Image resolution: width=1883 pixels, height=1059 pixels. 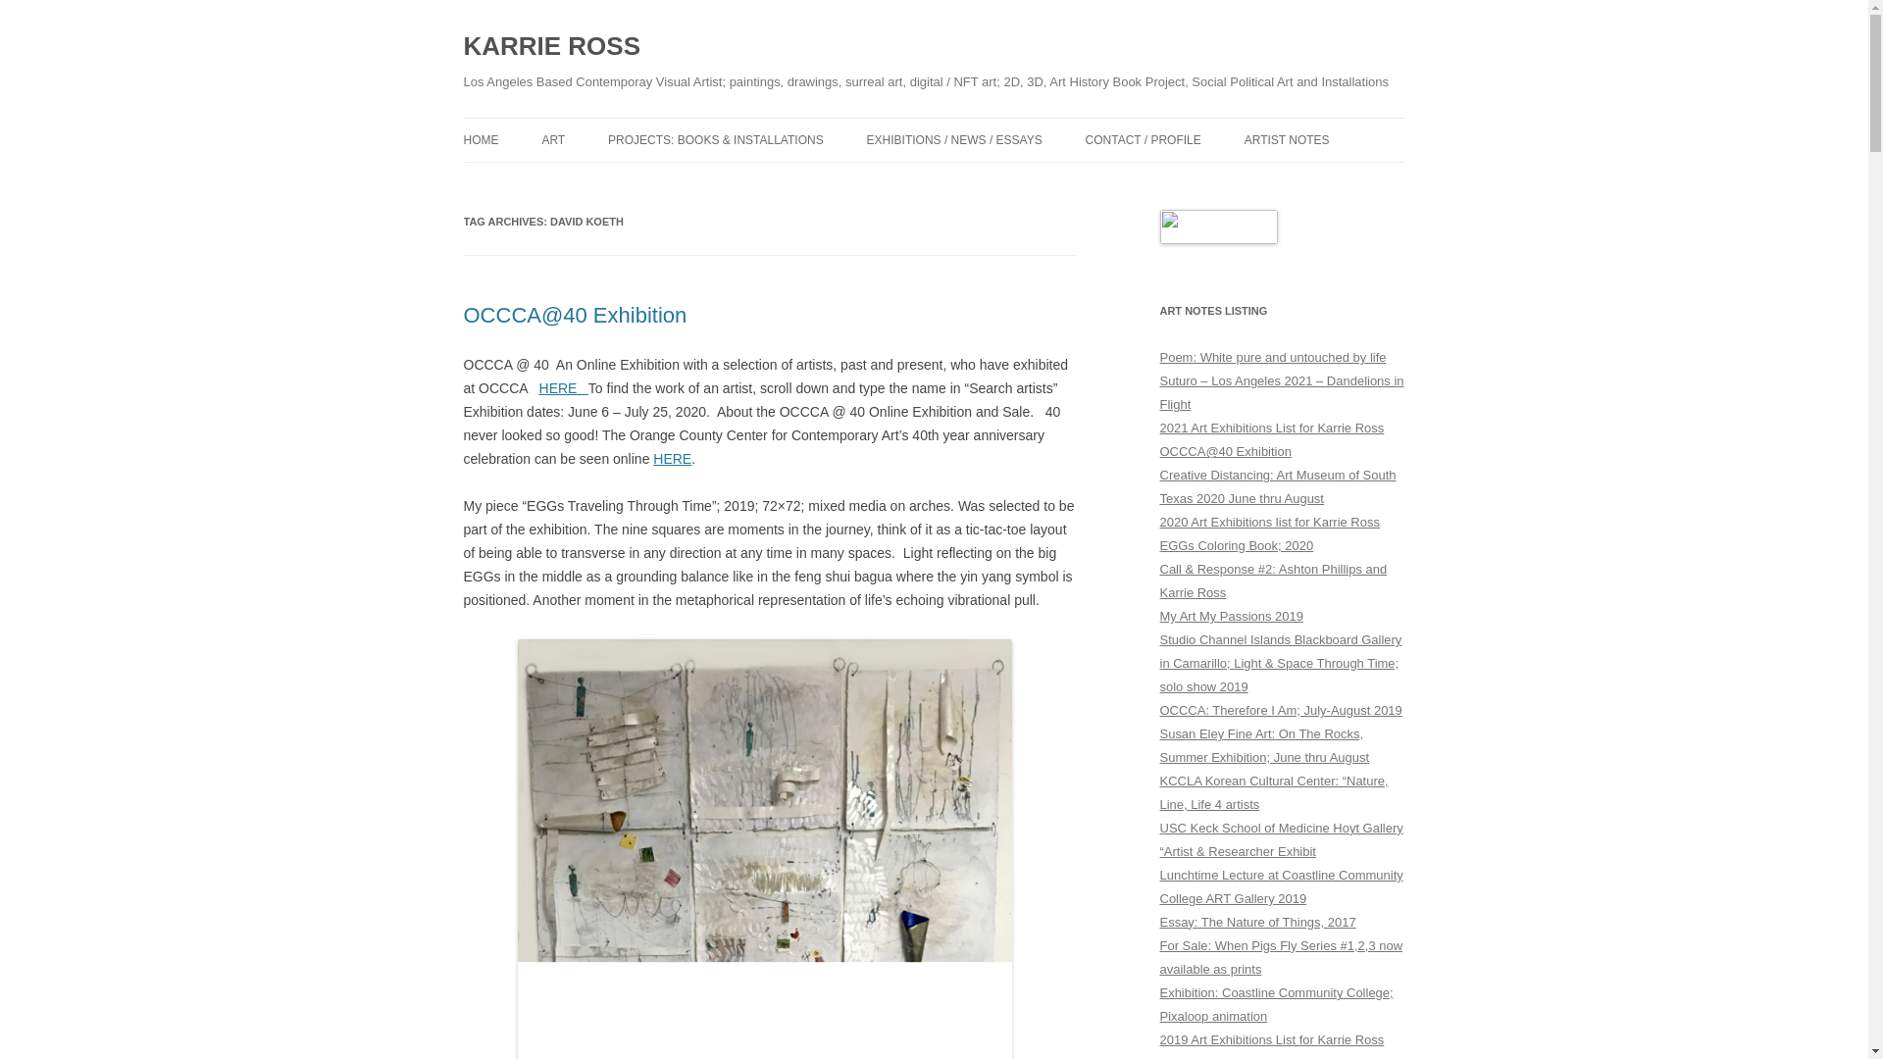 I want to click on HERE  , so click(x=563, y=387).